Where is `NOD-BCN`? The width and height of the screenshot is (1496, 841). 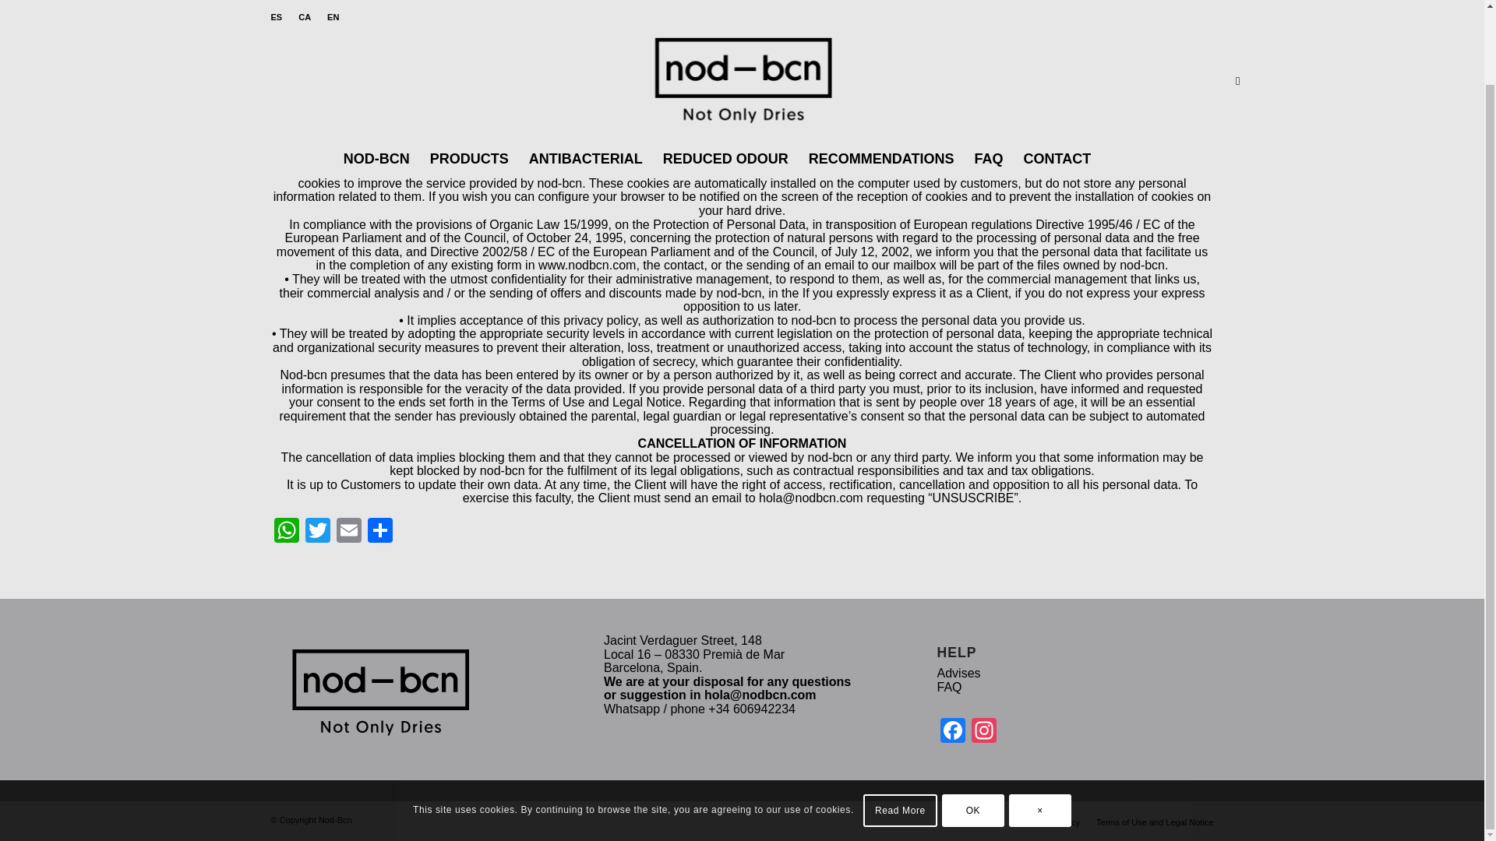 NOD-BCN is located at coordinates (377, 76).